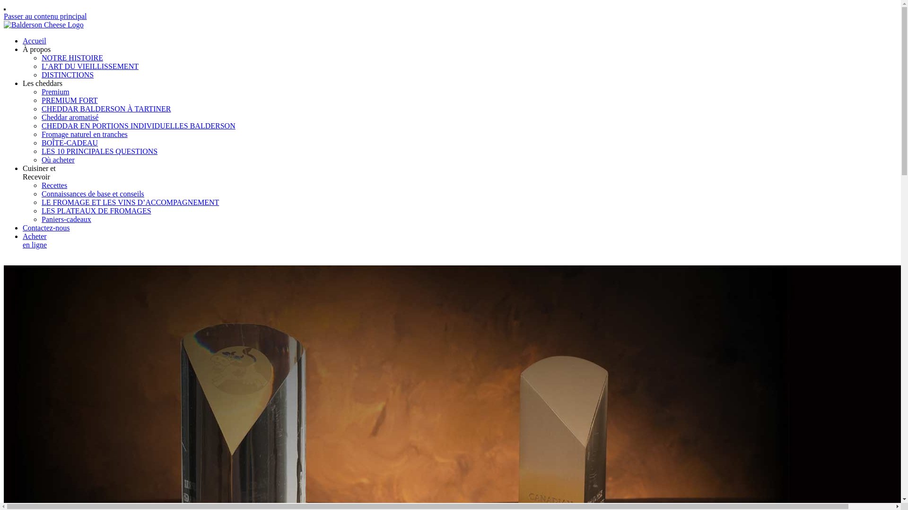  What do you see at coordinates (39, 173) in the screenshot?
I see `Cuisiner et
Recevoir` at bounding box center [39, 173].